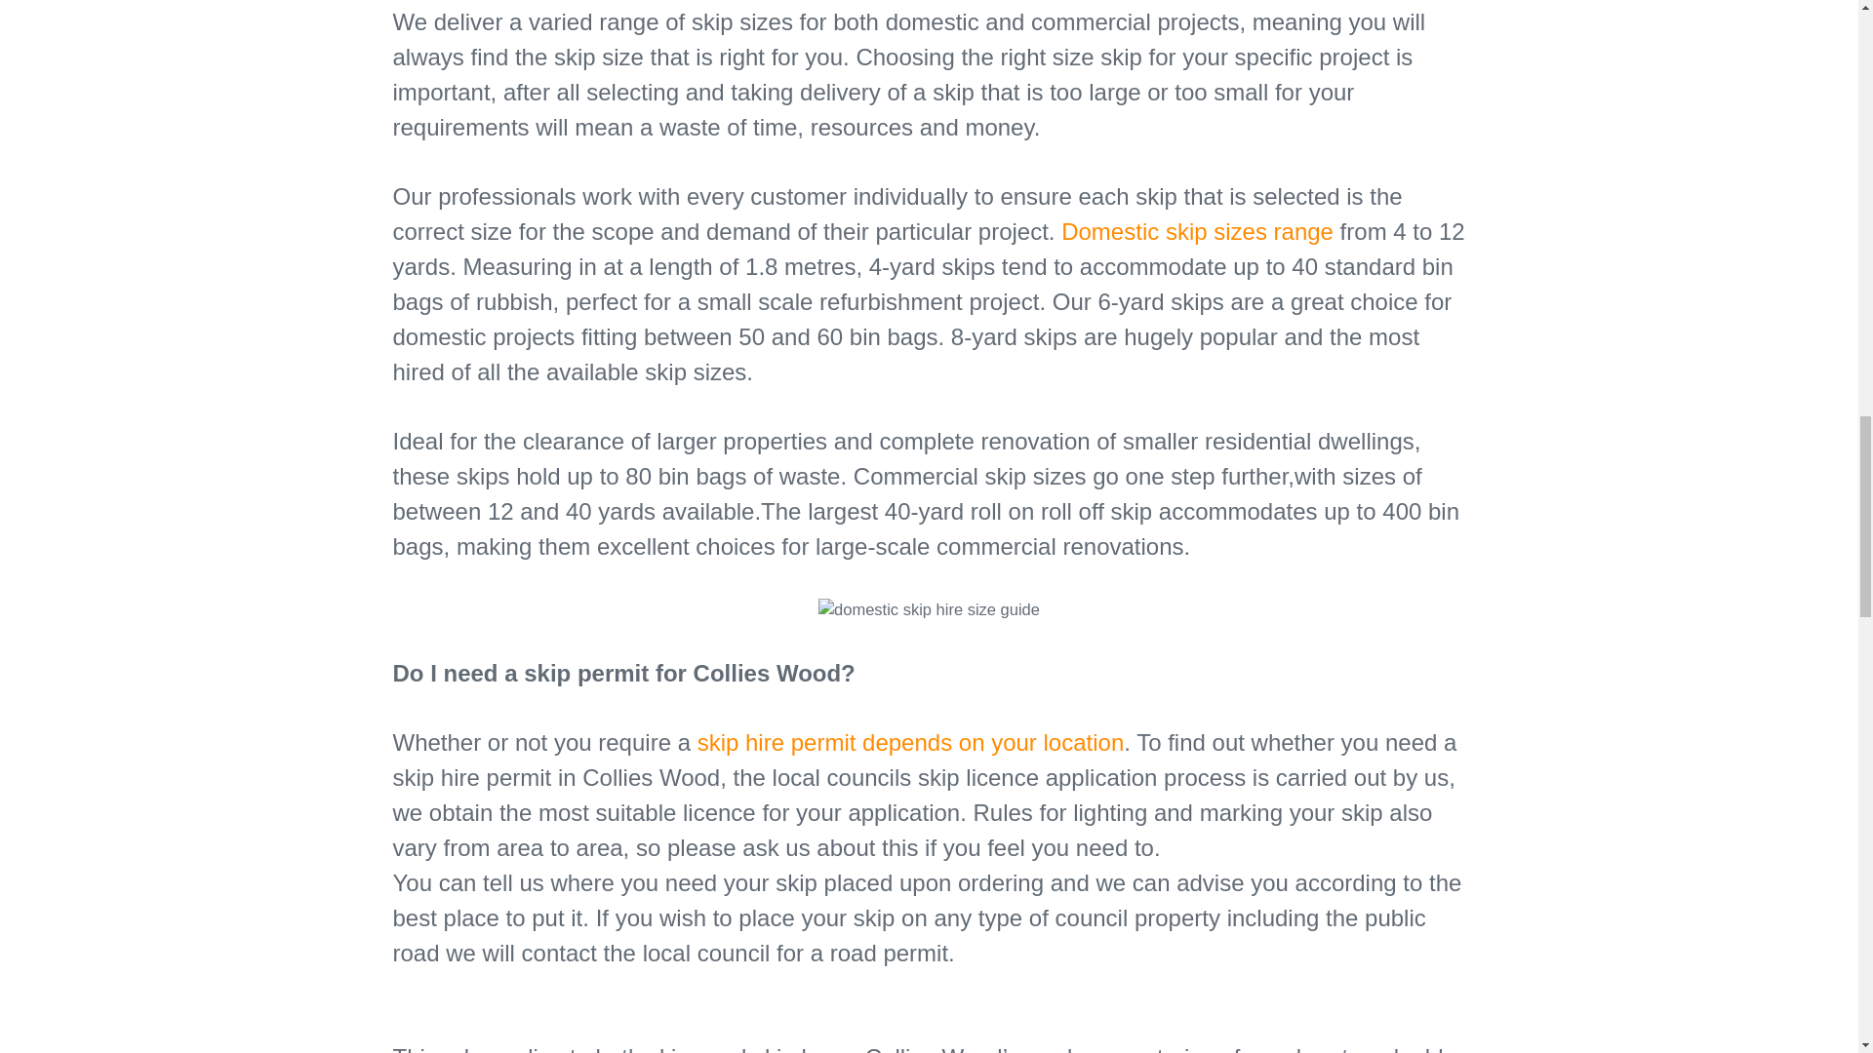 The width and height of the screenshot is (1873, 1053). What do you see at coordinates (911, 743) in the screenshot?
I see `skip hire permit depends on your location` at bounding box center [911, 743].